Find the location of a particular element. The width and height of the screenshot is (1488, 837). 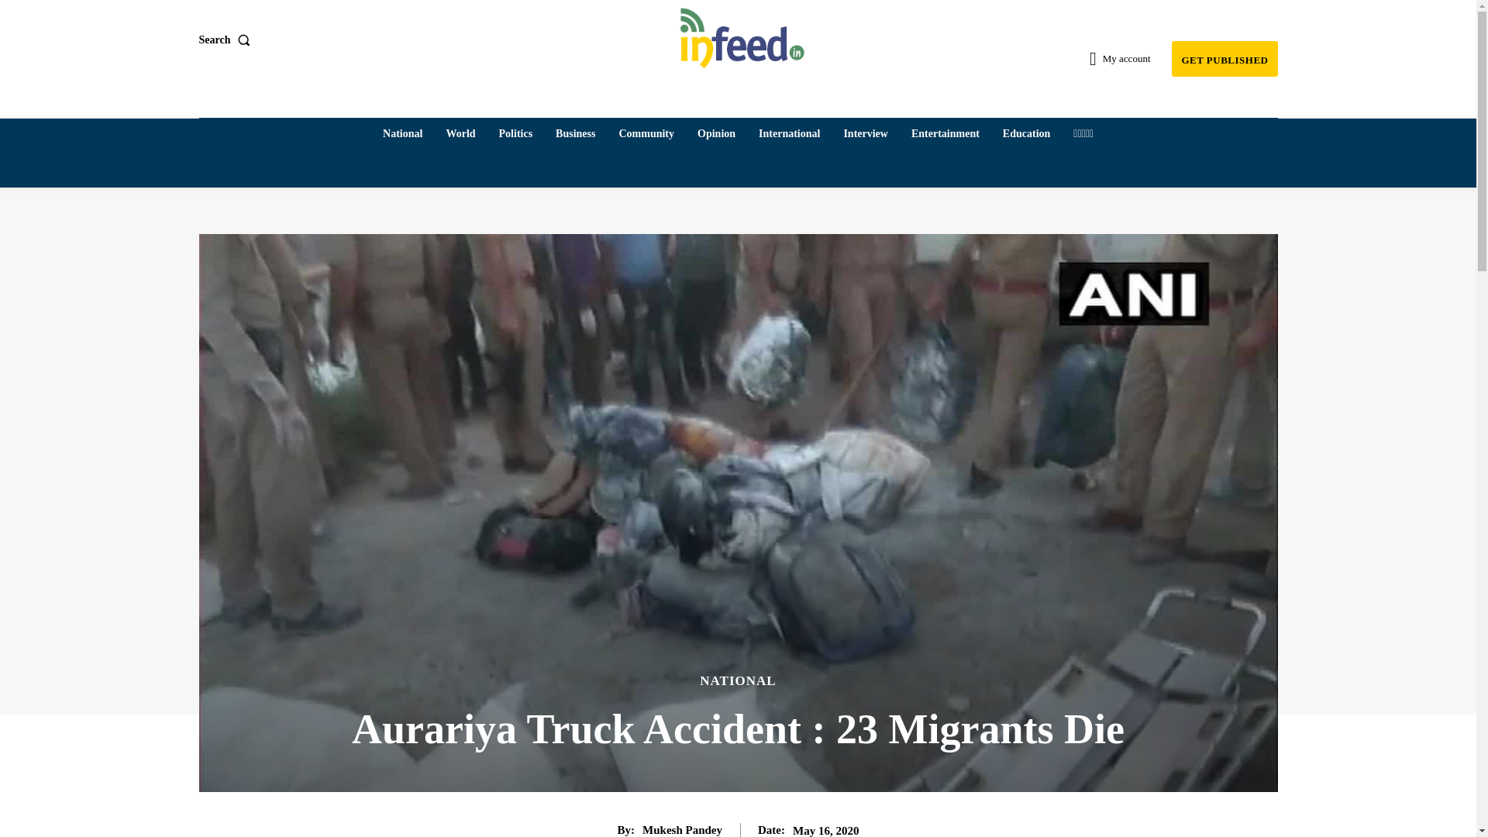

International is located at coordinates (789, 134).